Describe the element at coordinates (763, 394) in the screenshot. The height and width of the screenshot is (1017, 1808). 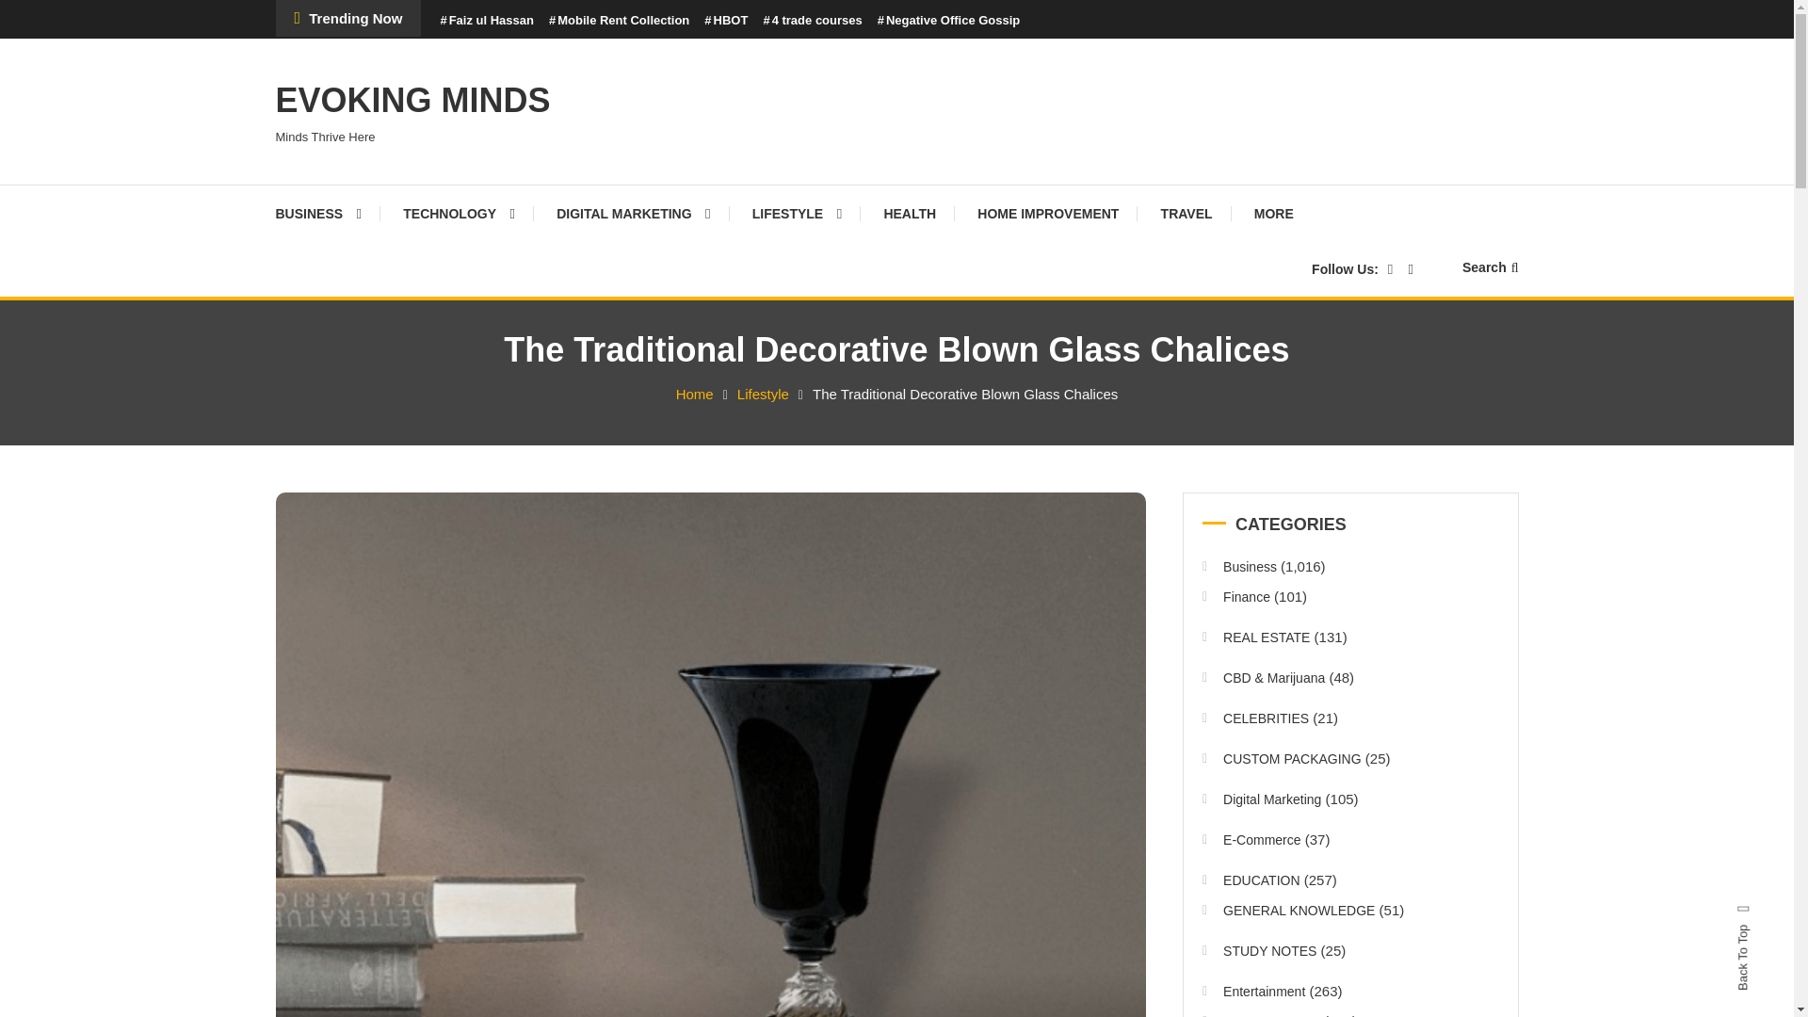
I see `Lifestyle` at that location.